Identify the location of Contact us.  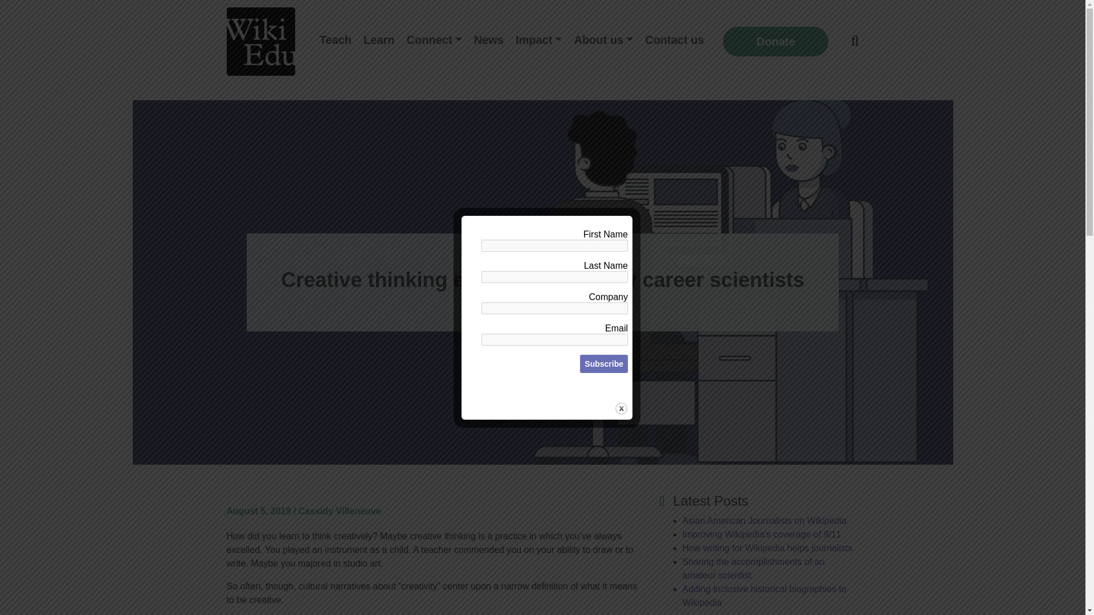
(673, 40).